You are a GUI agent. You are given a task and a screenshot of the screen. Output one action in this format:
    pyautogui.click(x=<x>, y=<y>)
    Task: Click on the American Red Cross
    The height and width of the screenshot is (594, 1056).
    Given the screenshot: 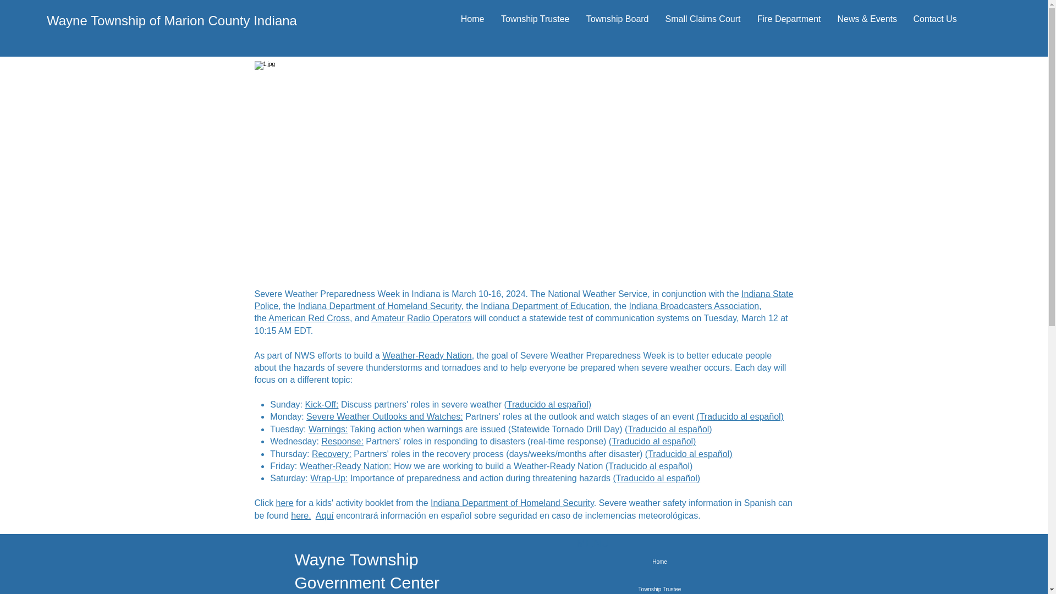 What is the action you would take?
    pyautogui.click(x=309, y=318)
    